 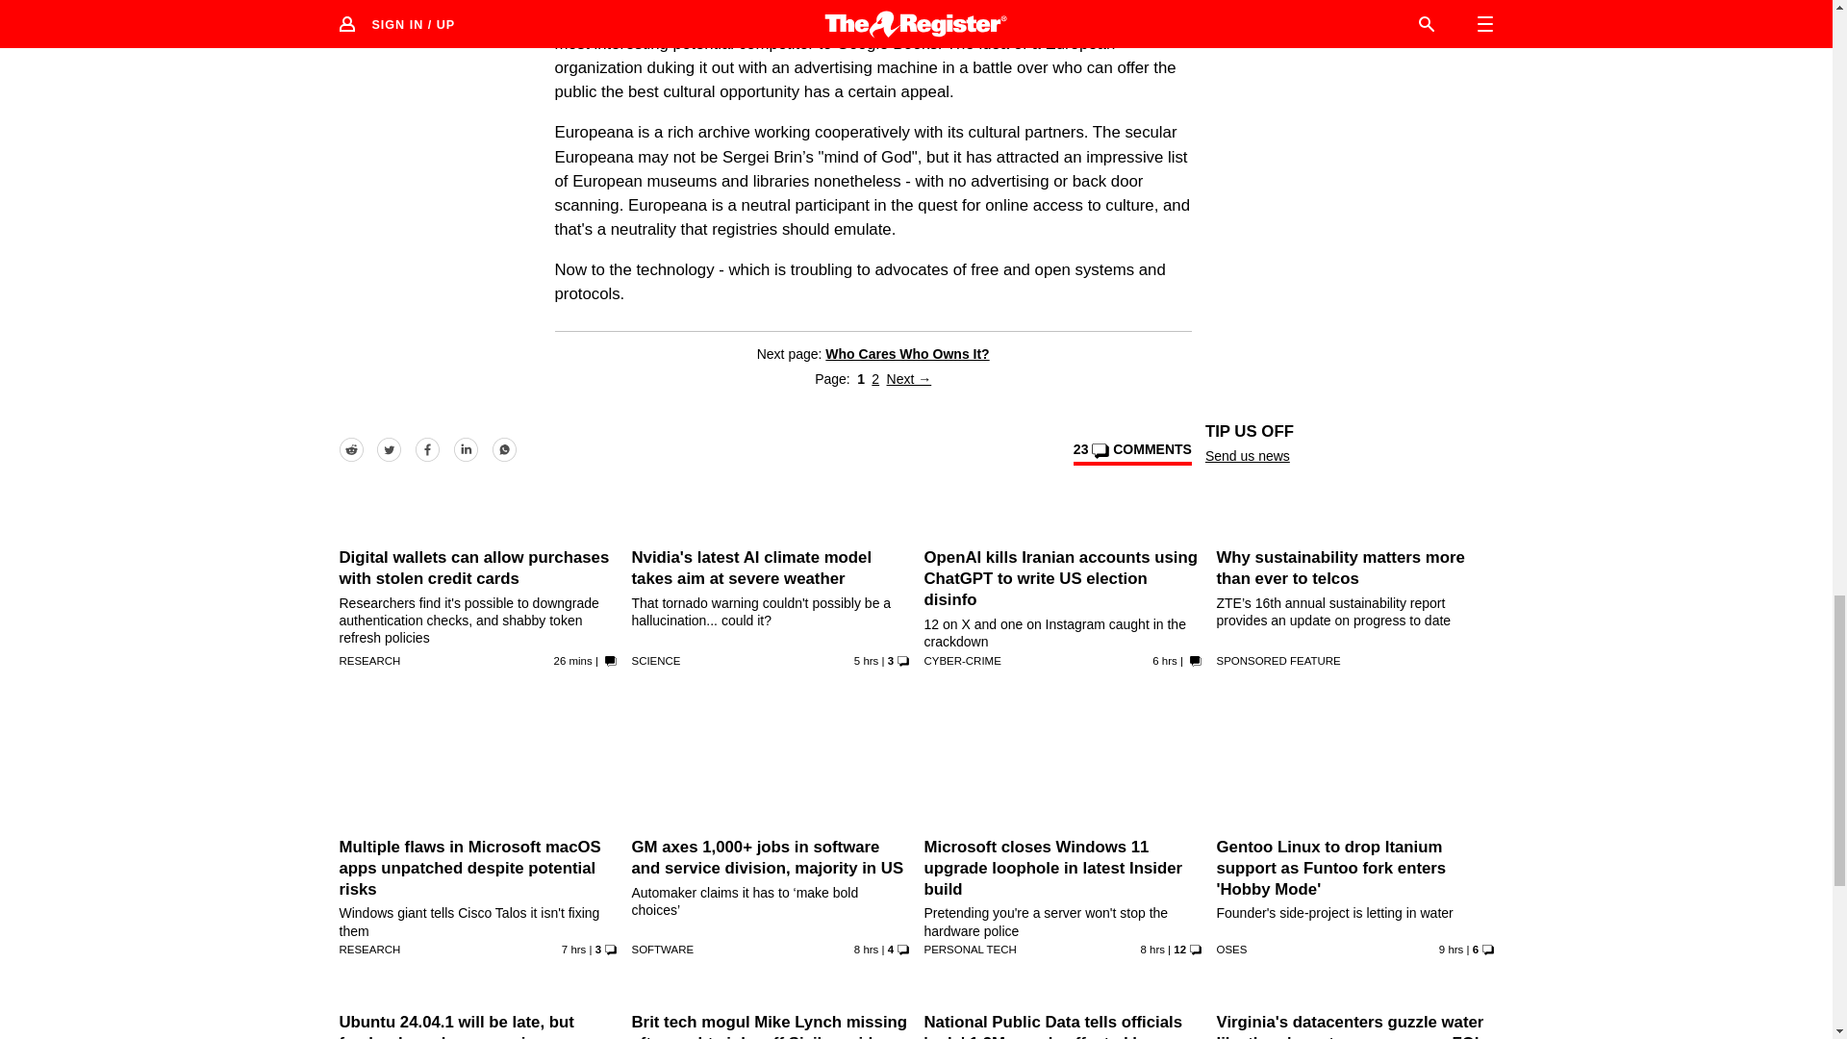 What do you see at coordinates (1451, 949) in the screenshot?
I see `19 Aug 2024 16:44` at bounding box center [1451, 949].